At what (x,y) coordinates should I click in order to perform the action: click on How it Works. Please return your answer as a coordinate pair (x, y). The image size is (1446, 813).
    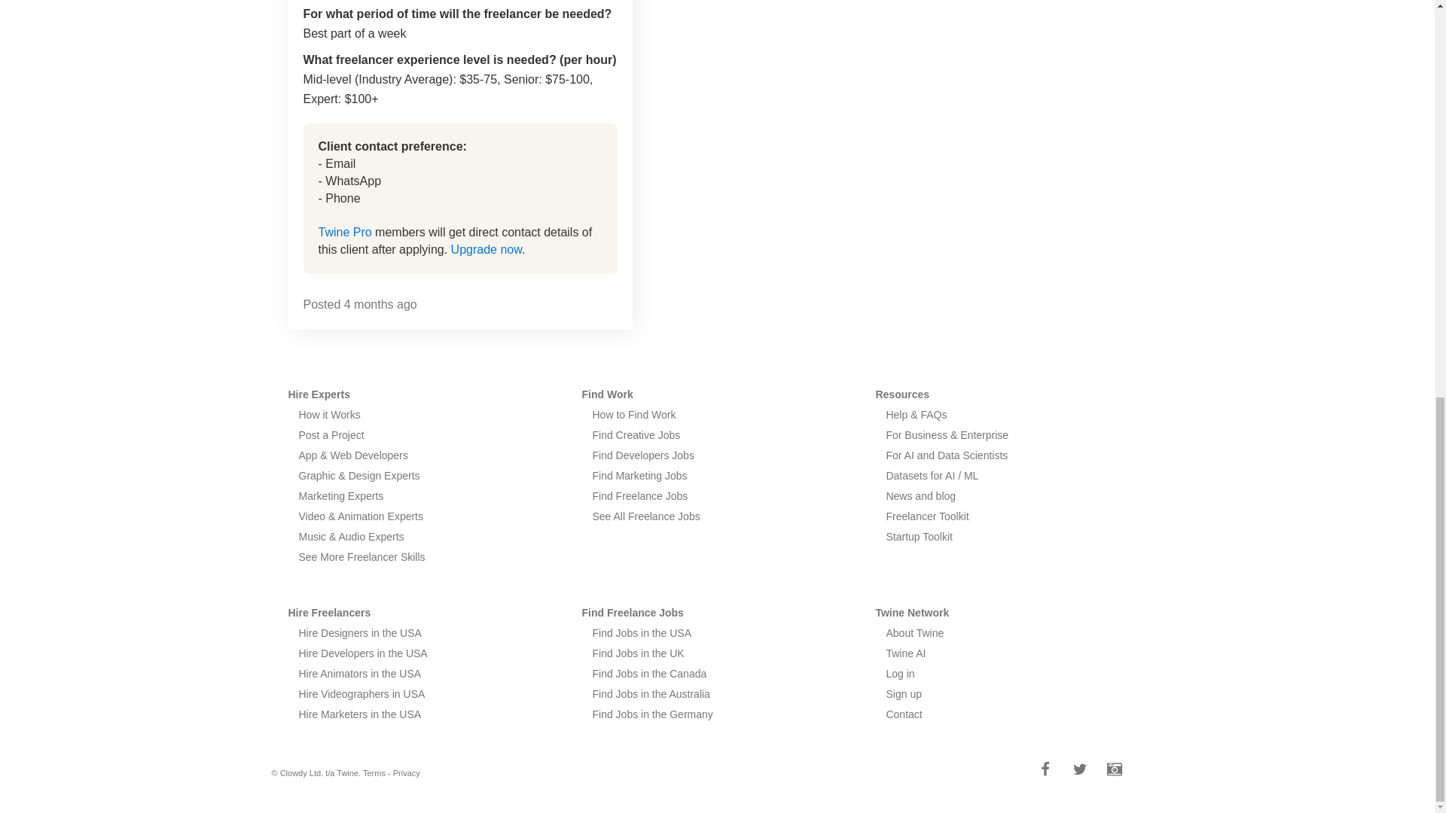
    Looking at the image, I should click on (328, 415).